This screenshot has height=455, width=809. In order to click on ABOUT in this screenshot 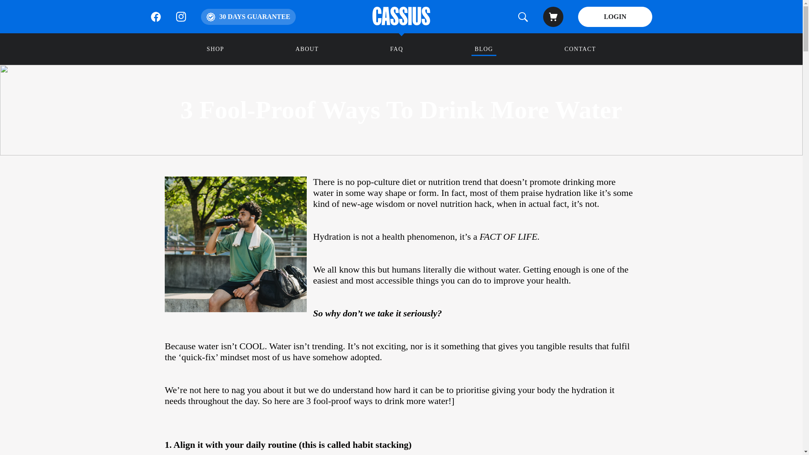, I will do `click(307, 49)`.